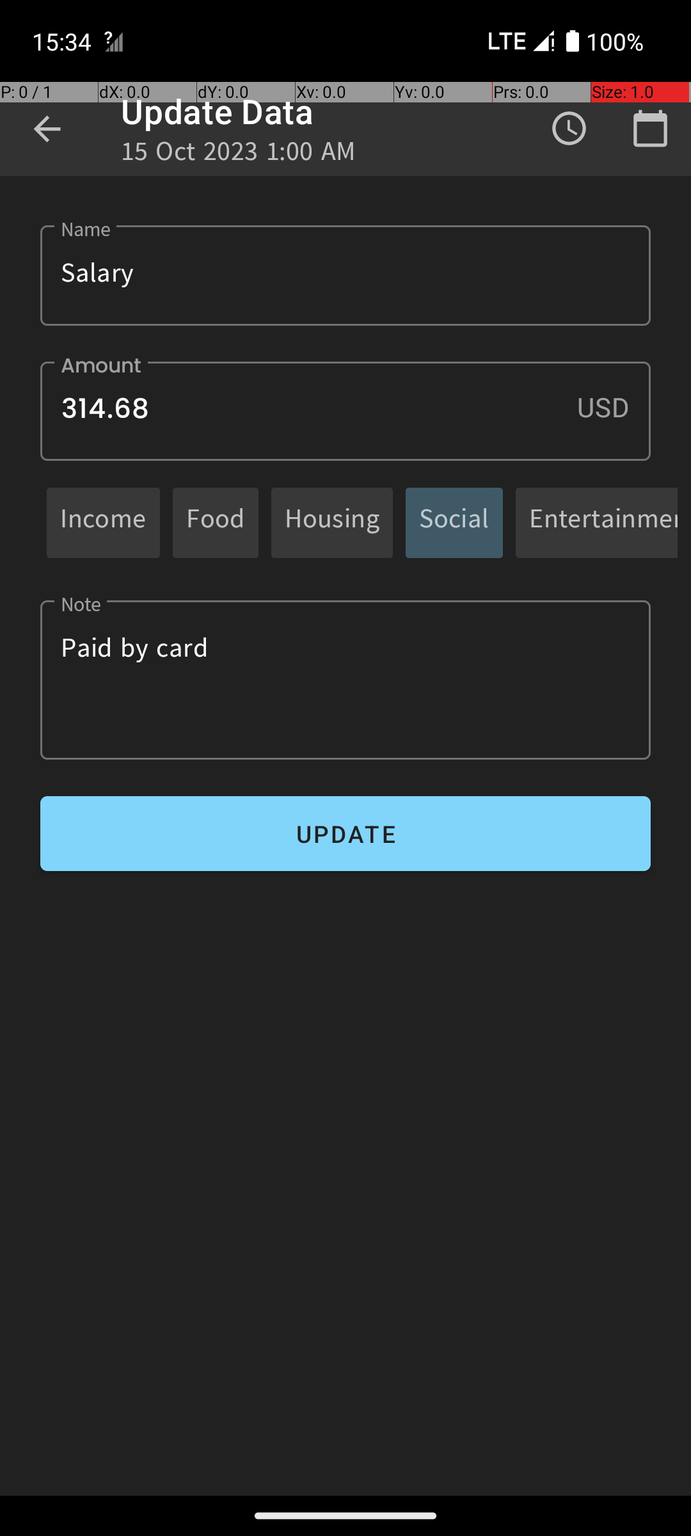  I want to click on Salary, so click(345, 275).